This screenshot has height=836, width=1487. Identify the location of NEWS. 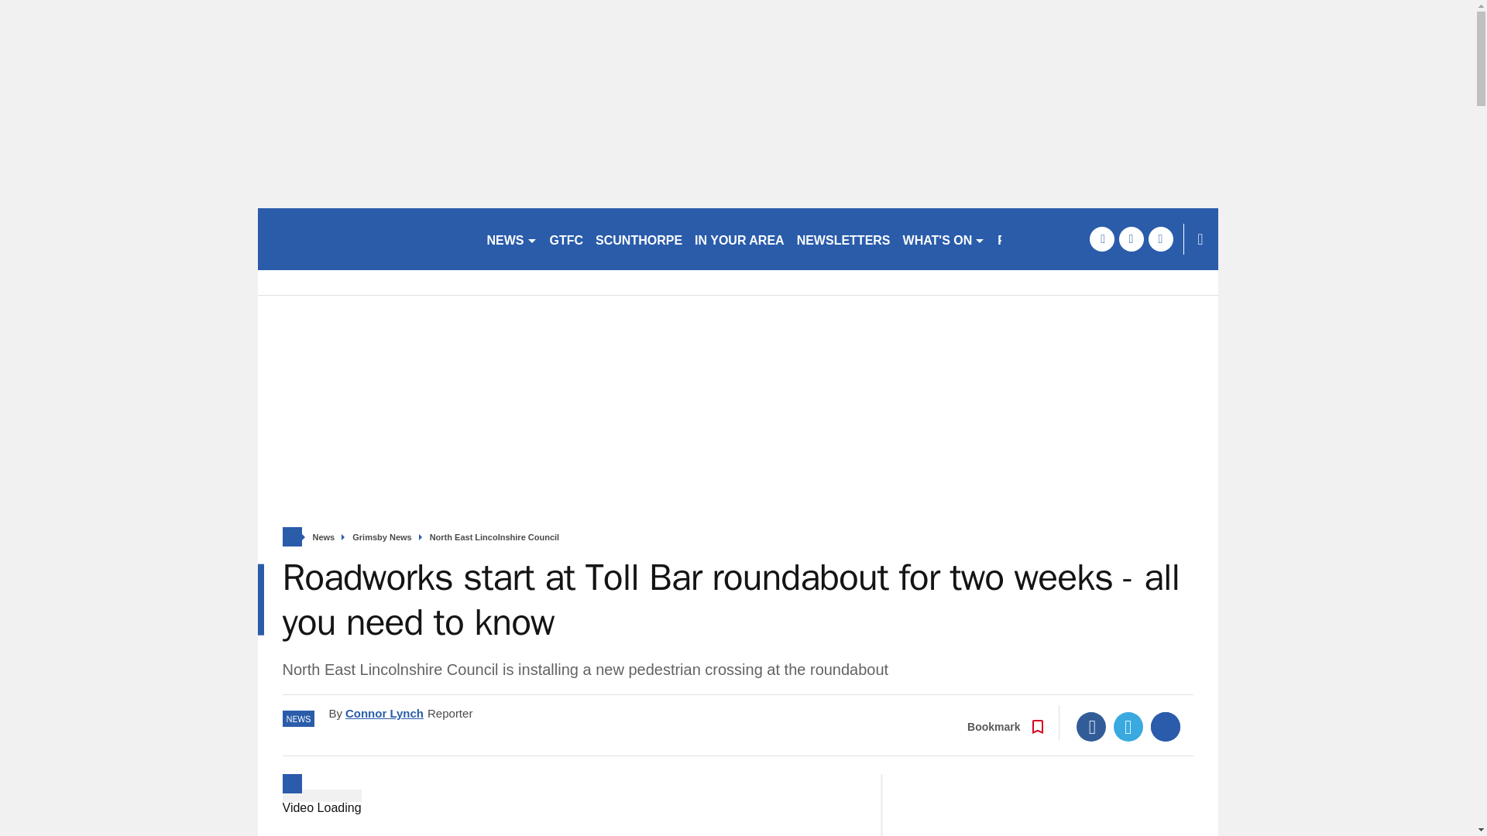
(511, 238).